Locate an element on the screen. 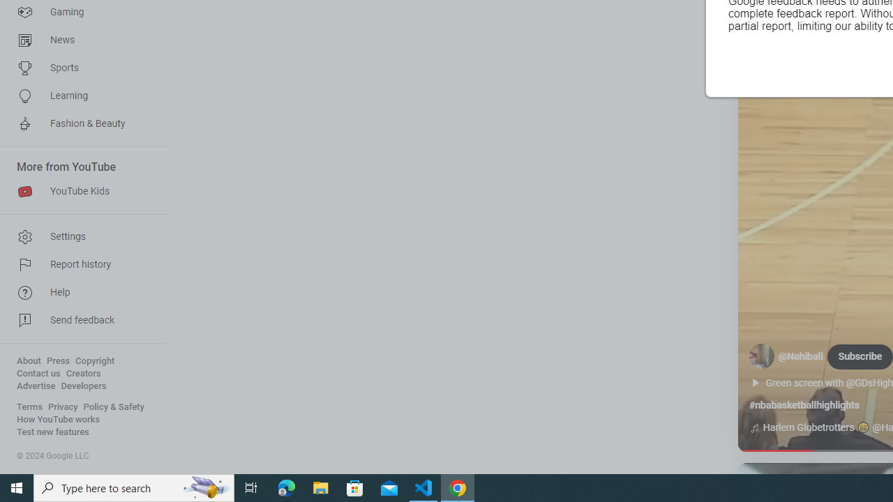  music icon is located at coordinates (754, 428).